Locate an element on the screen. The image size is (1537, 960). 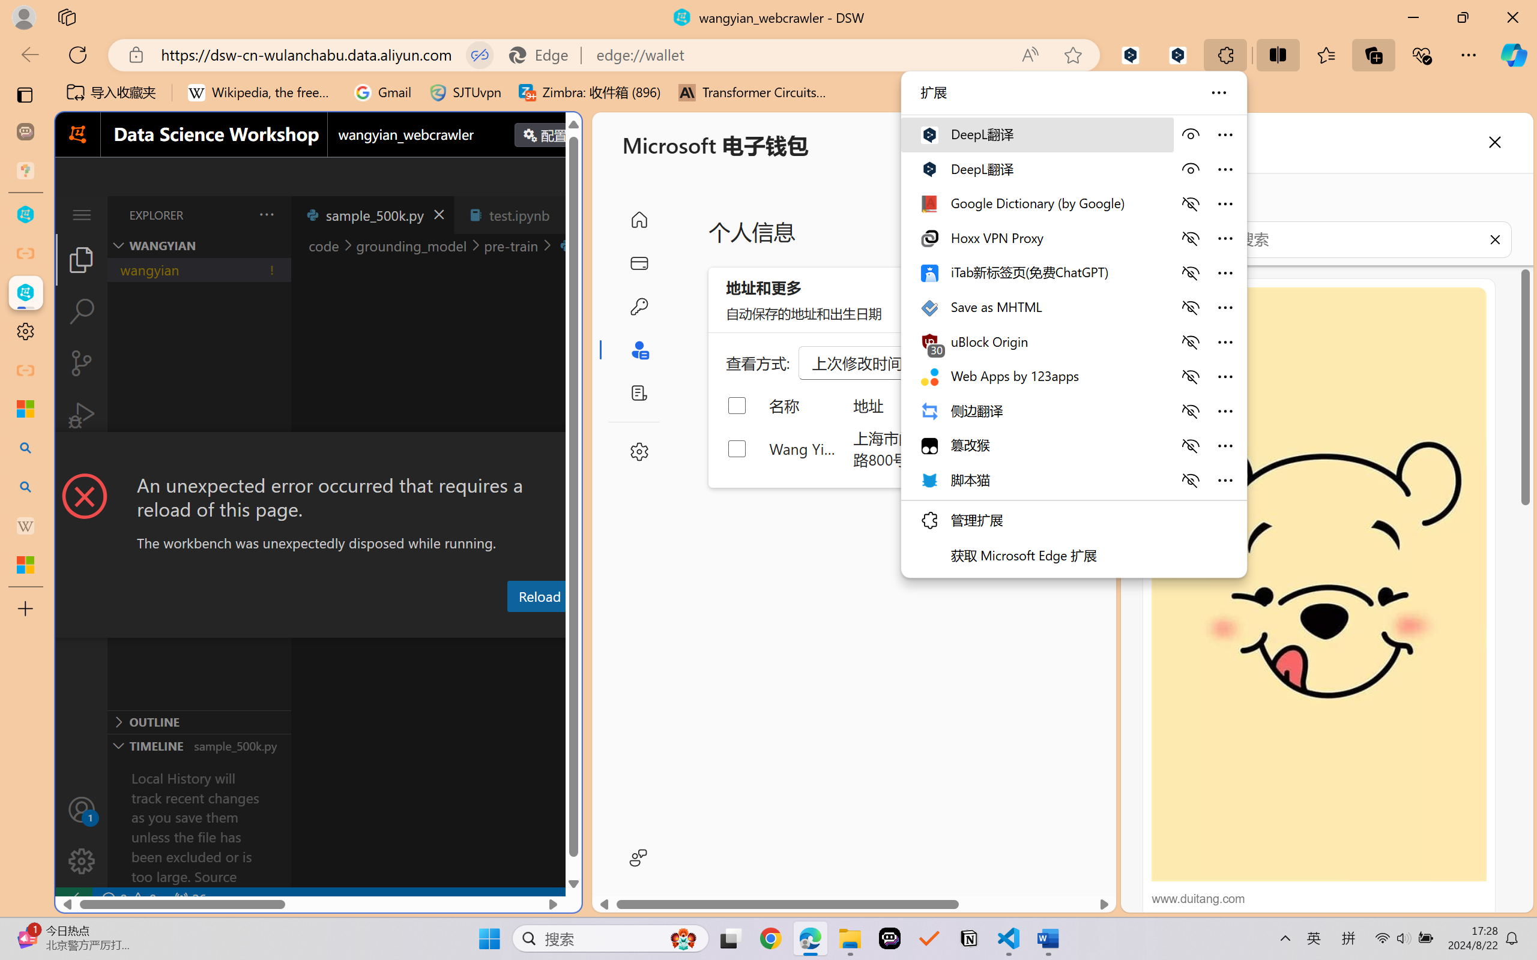
Reload is located at coordinates (539, 596).